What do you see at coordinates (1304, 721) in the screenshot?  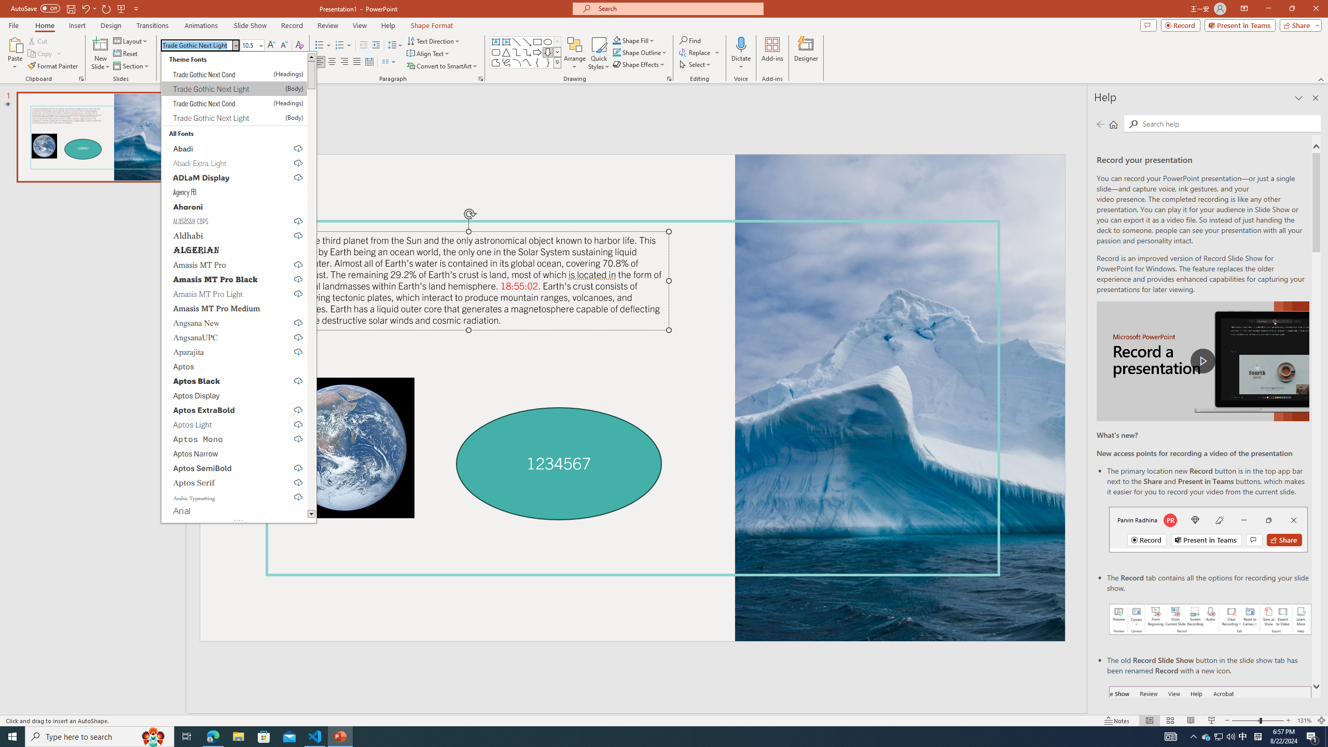 I see `Zoom 131%` at bounding box center [1304, 721].